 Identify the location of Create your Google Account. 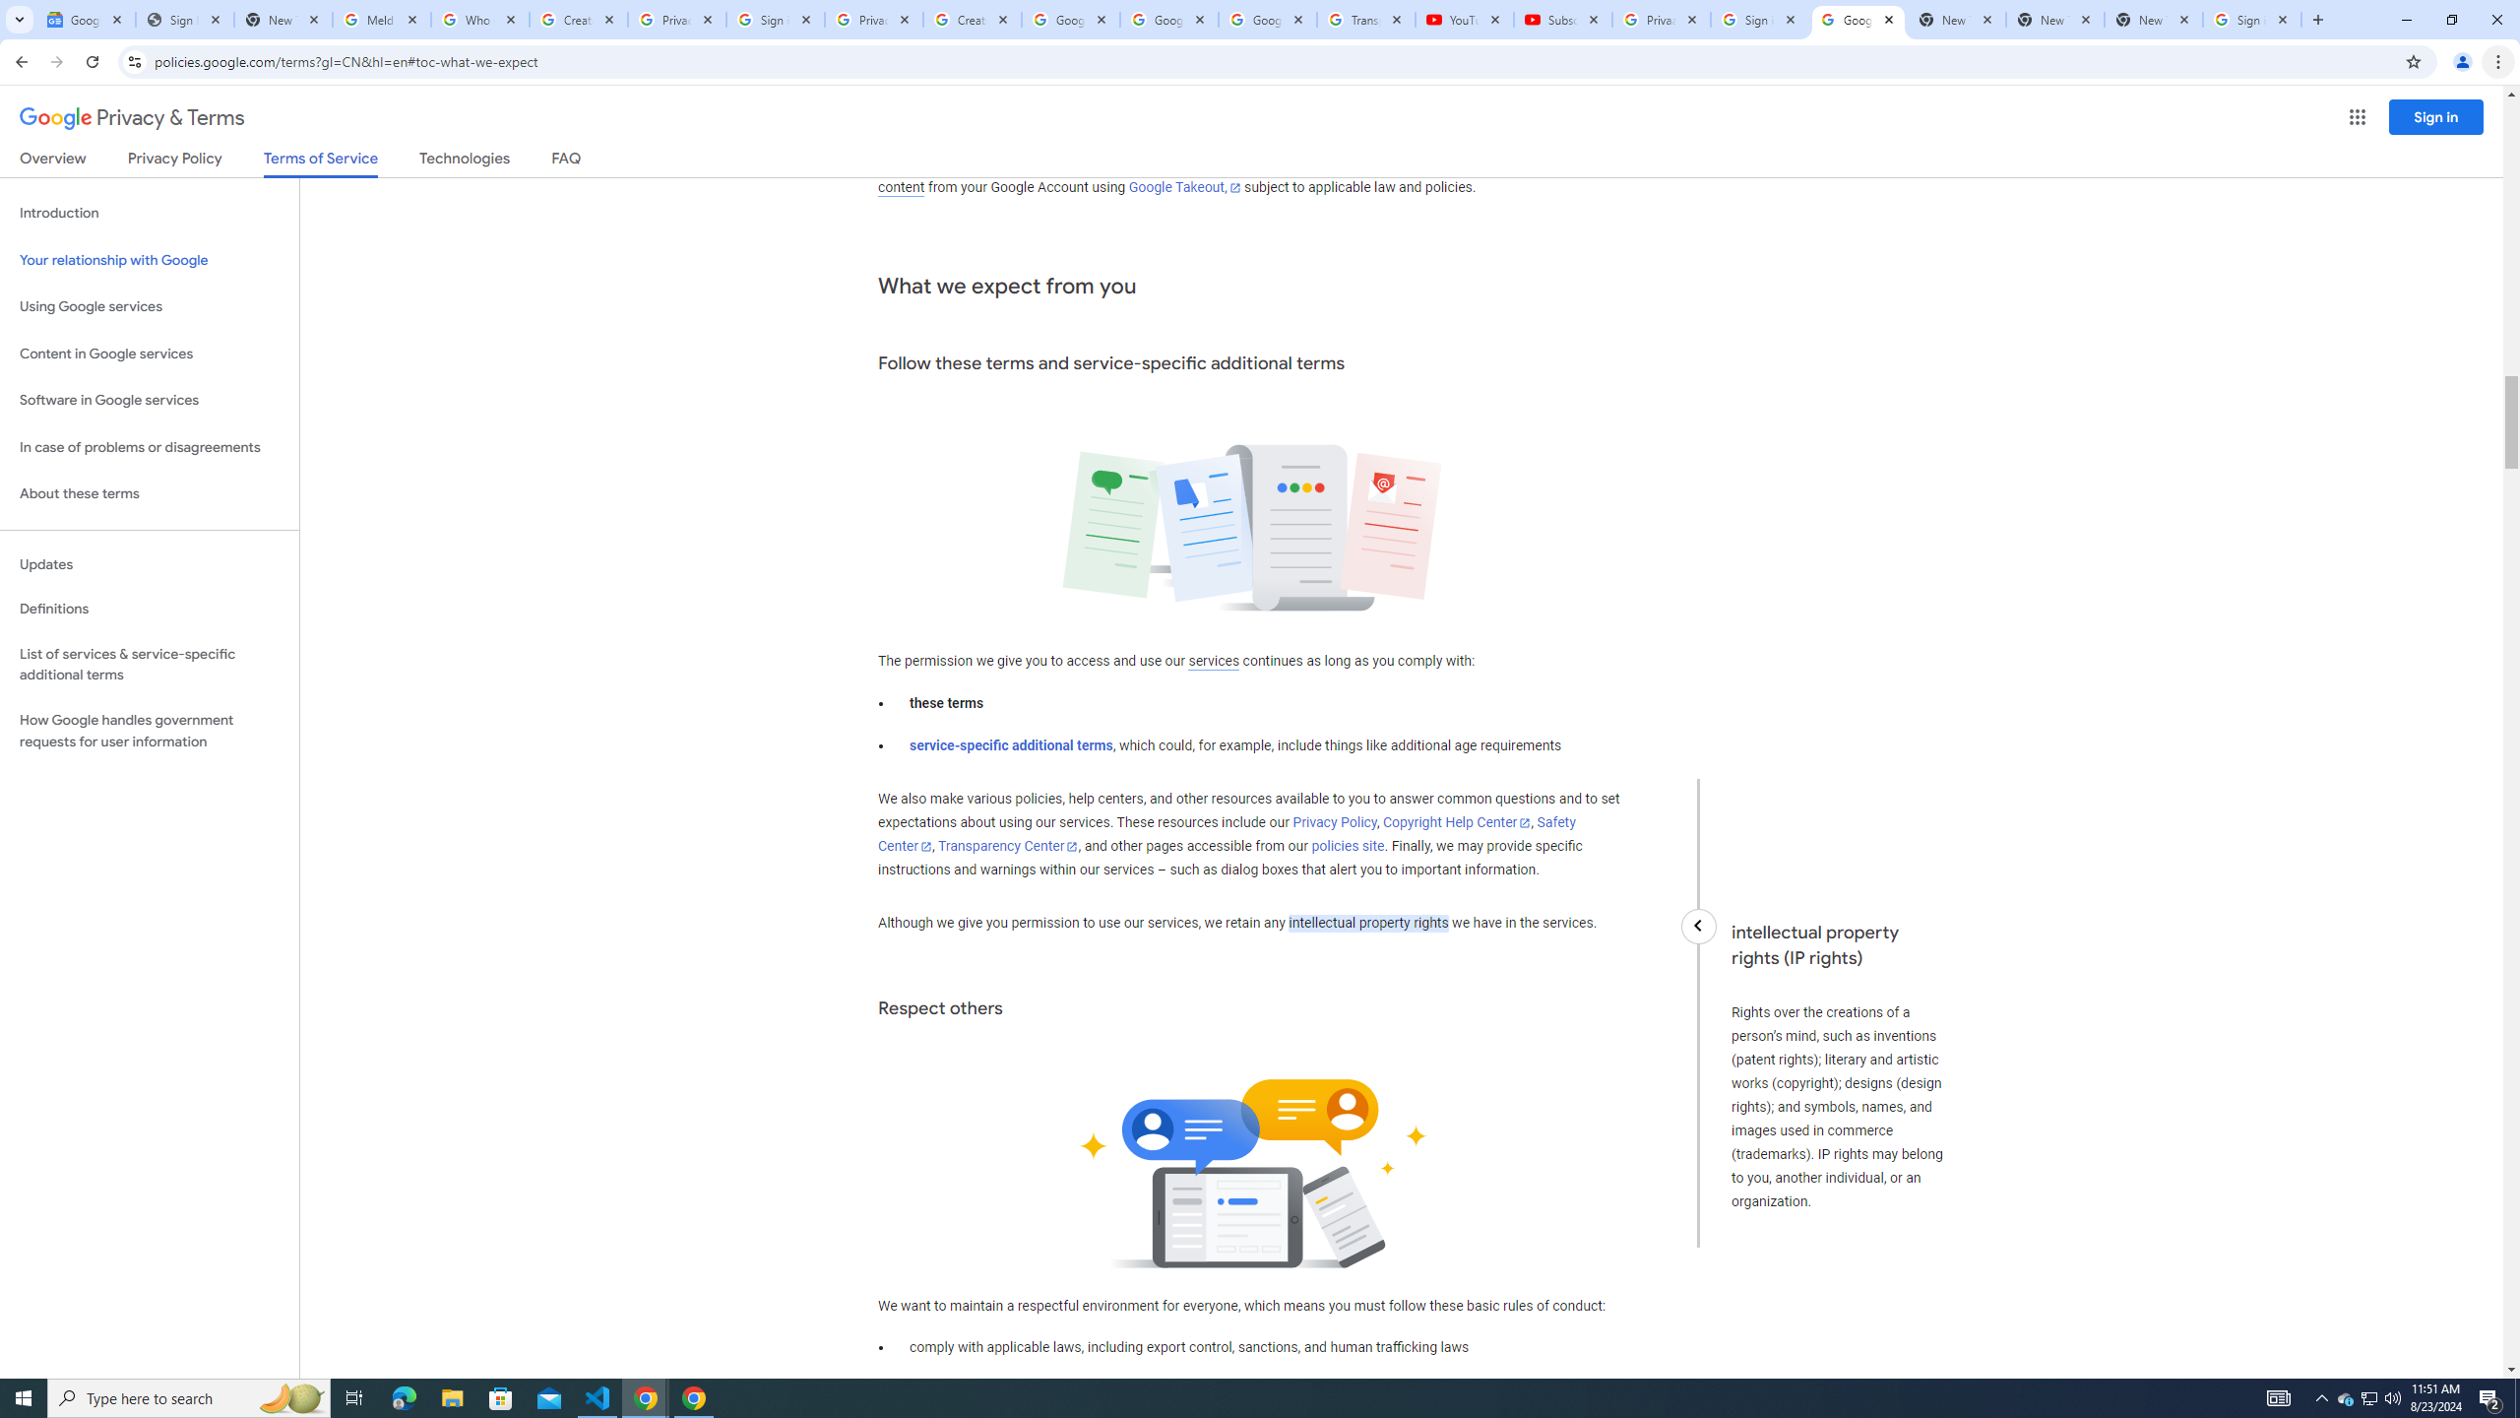
(579, 20).